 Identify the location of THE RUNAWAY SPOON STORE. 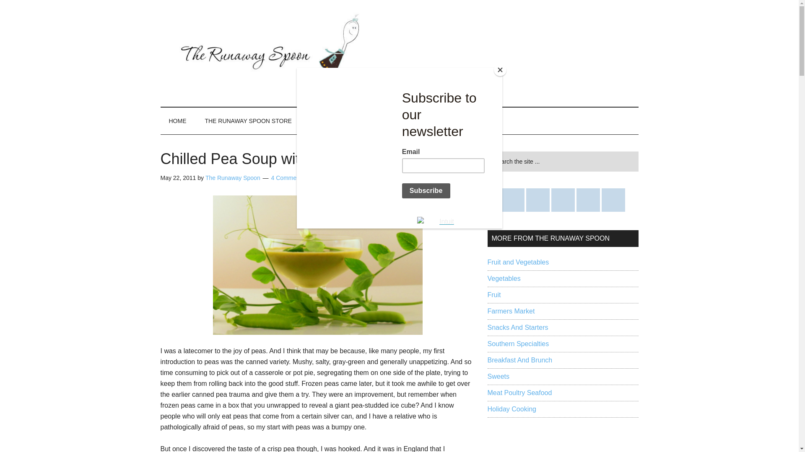
(248, 121).